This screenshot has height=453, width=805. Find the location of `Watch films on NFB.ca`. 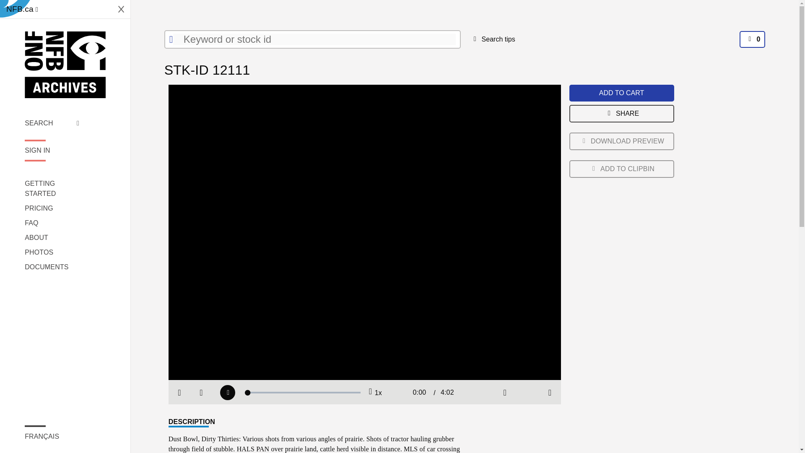

Watch films on NFB.ca is located at coordinates (22, 9).